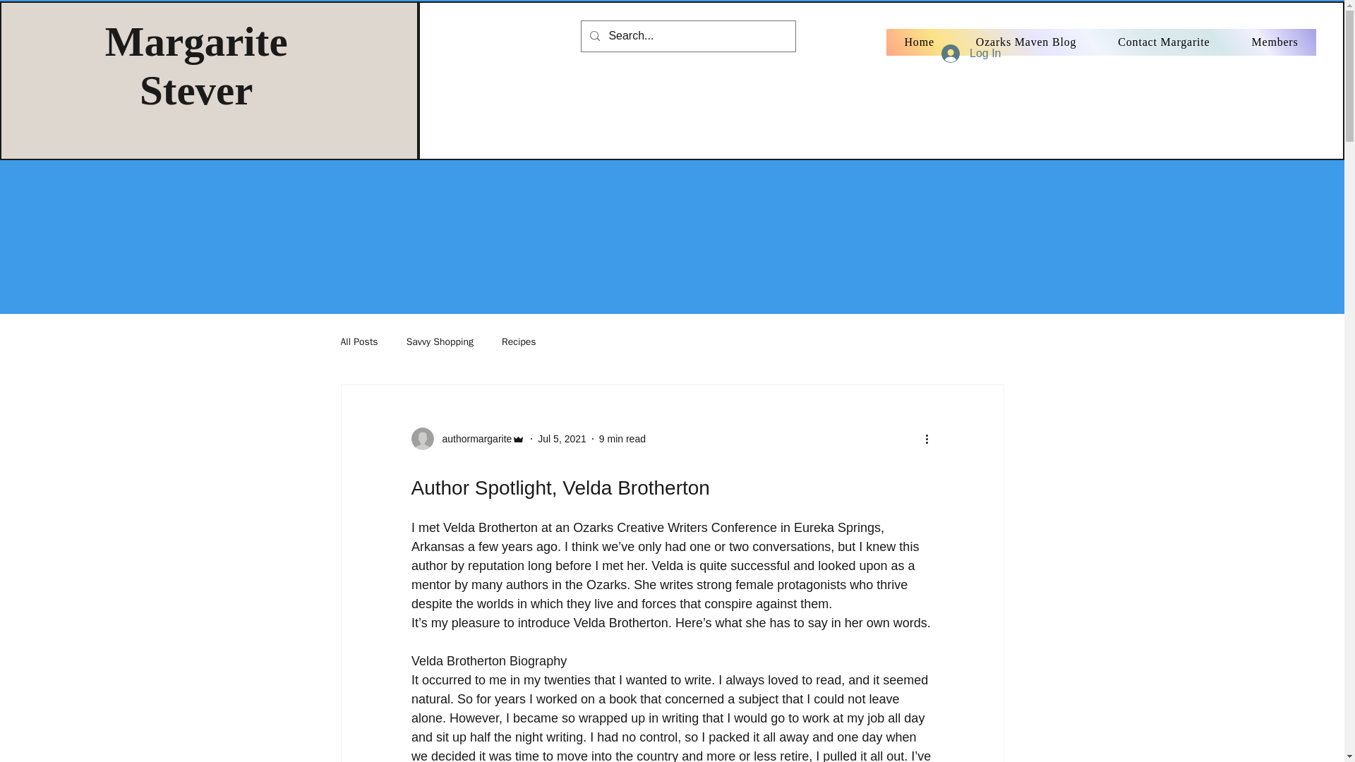 This screenshot has height=762, width=1355. What do you see at coordinates (971, 54) in the screenshot?
I see `Log In` at bounding box center [971, 54].